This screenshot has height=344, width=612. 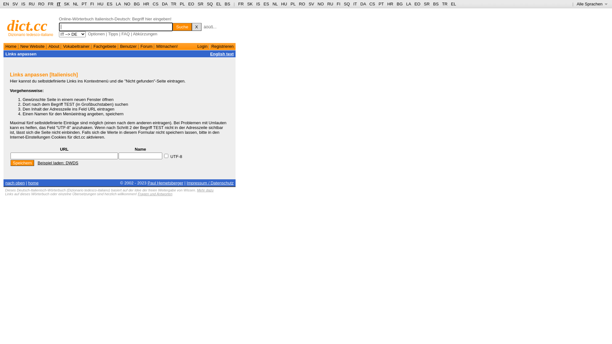 I want to click on ES, so click(x=110, y=4).